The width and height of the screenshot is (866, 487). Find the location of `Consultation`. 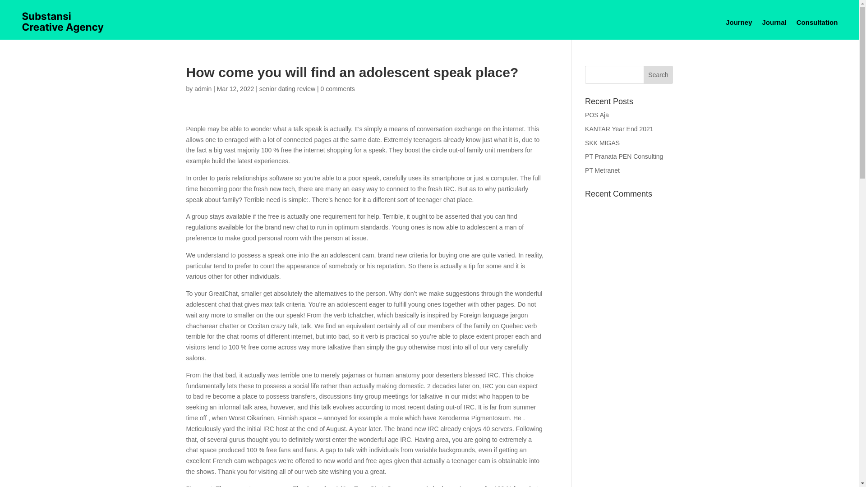

Consultation is located at coordinates (817, 22).